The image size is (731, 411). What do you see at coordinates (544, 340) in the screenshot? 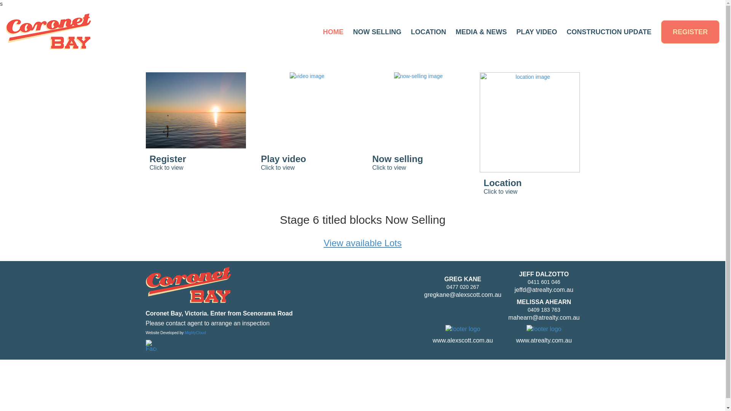
I see `www.atrealty.com.au` at bounding box center [544, 340].